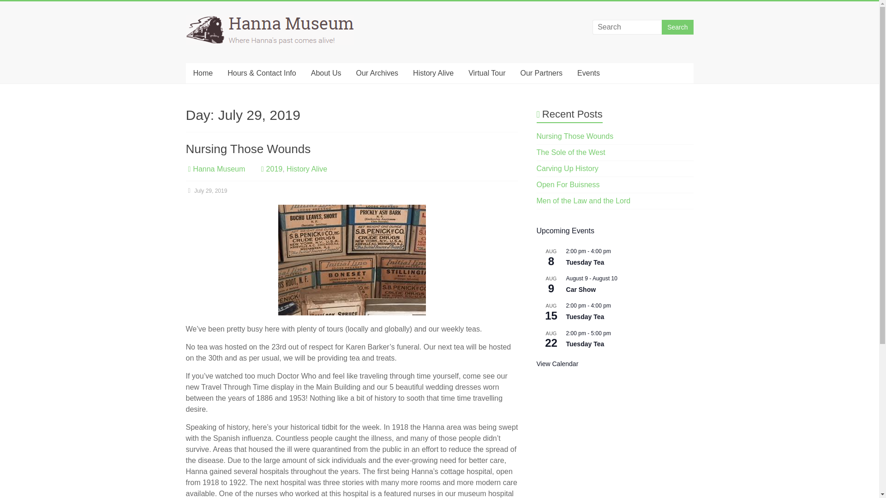  I want to click on Events, so click(588, 73).